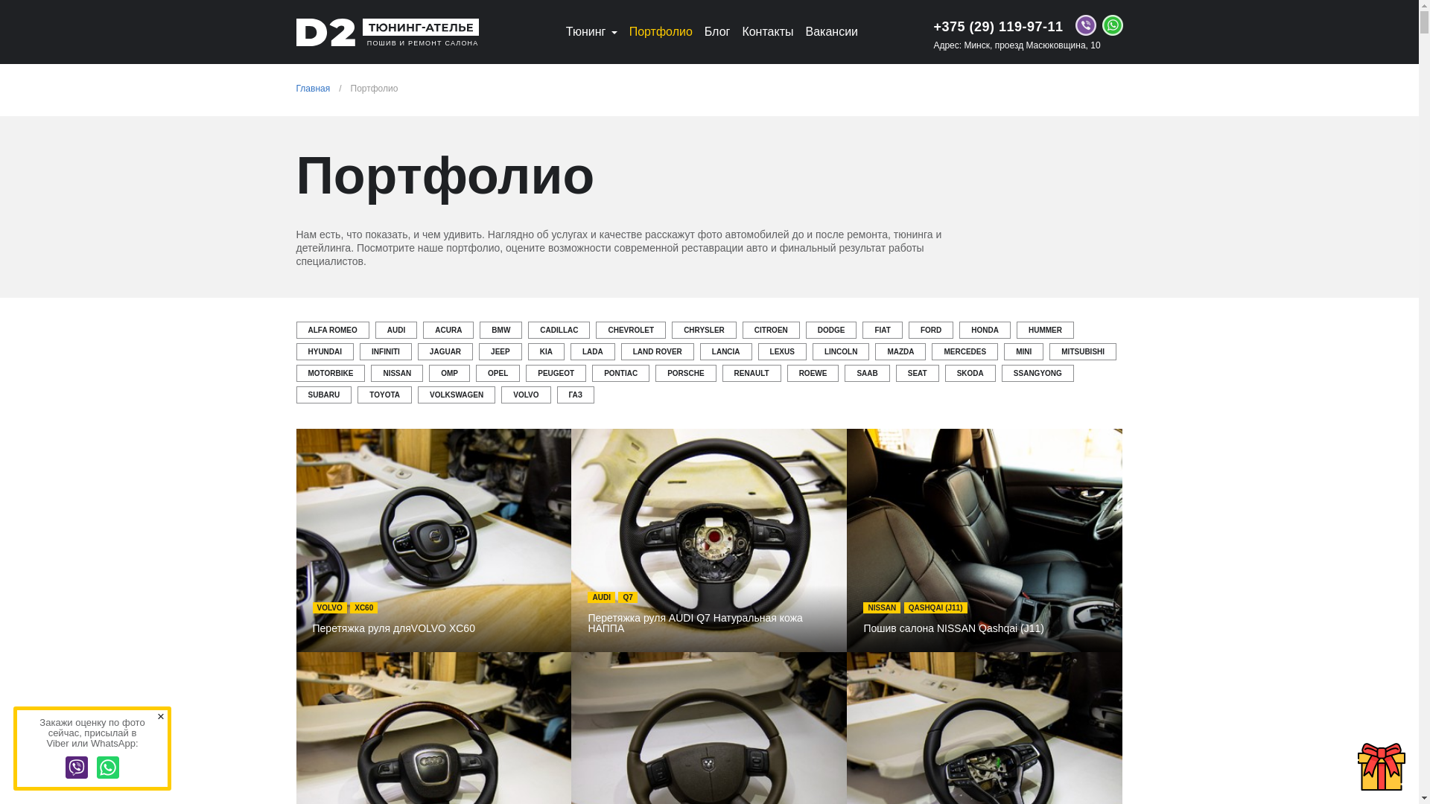 The width and height of the screenshot is (1430, 804). I want to click on CITROEN, so click(772, 331).